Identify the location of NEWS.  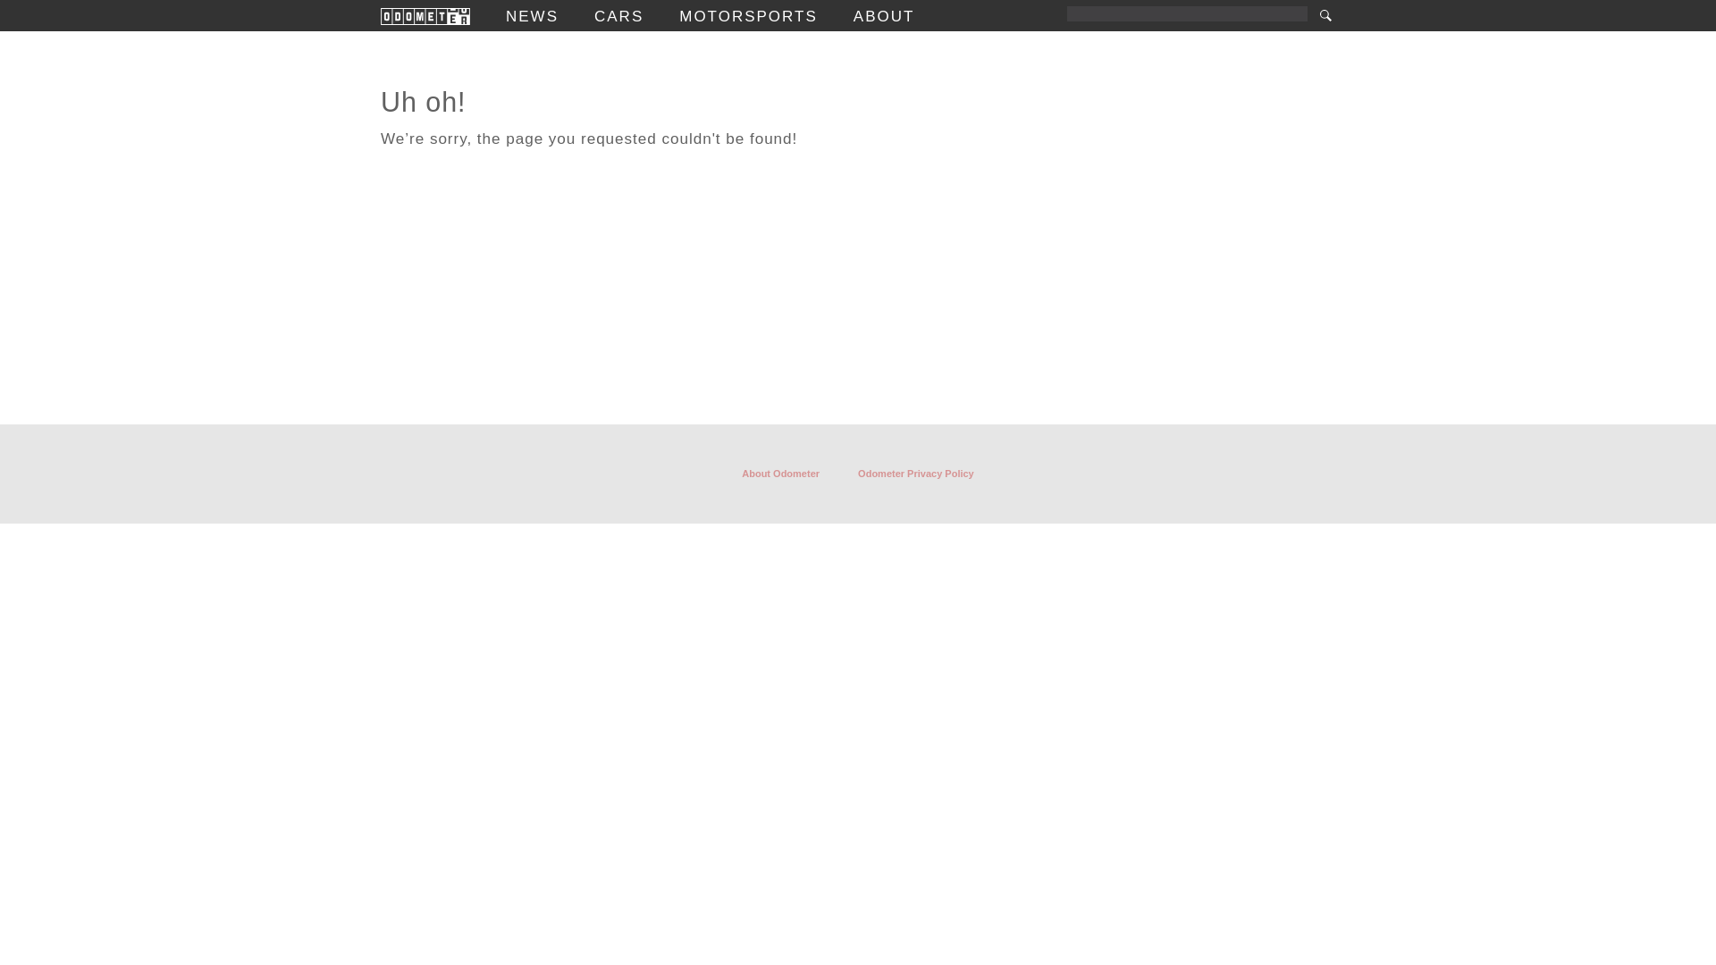
(533, 16).